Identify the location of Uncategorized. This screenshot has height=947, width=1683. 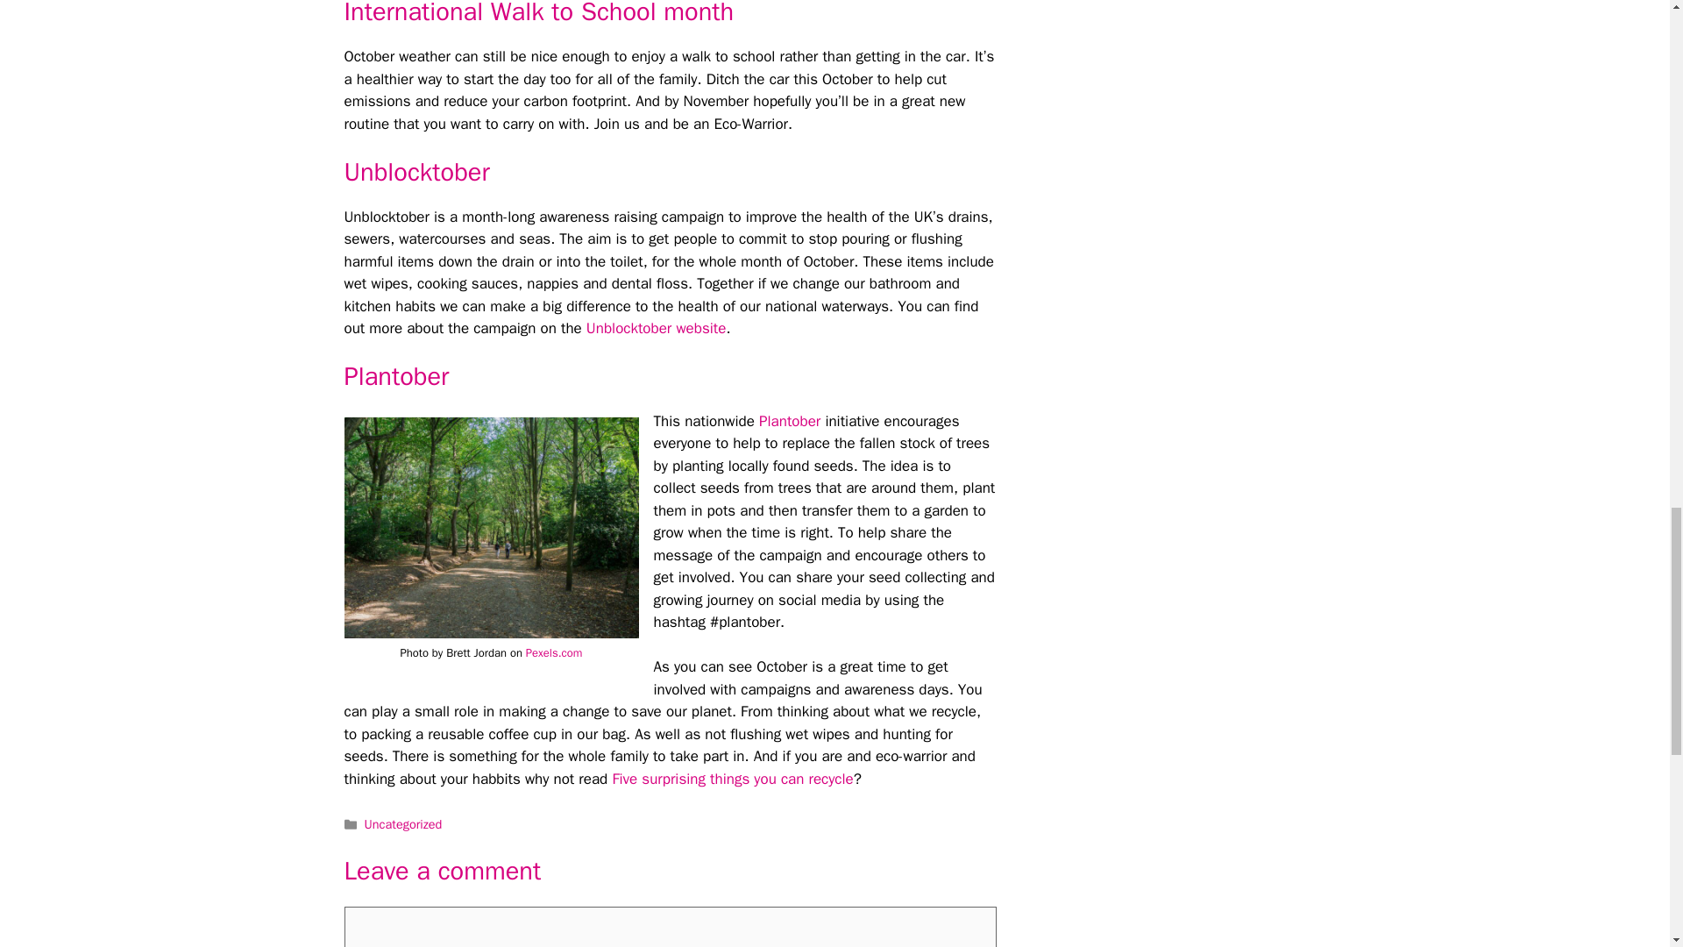
(403, 824).